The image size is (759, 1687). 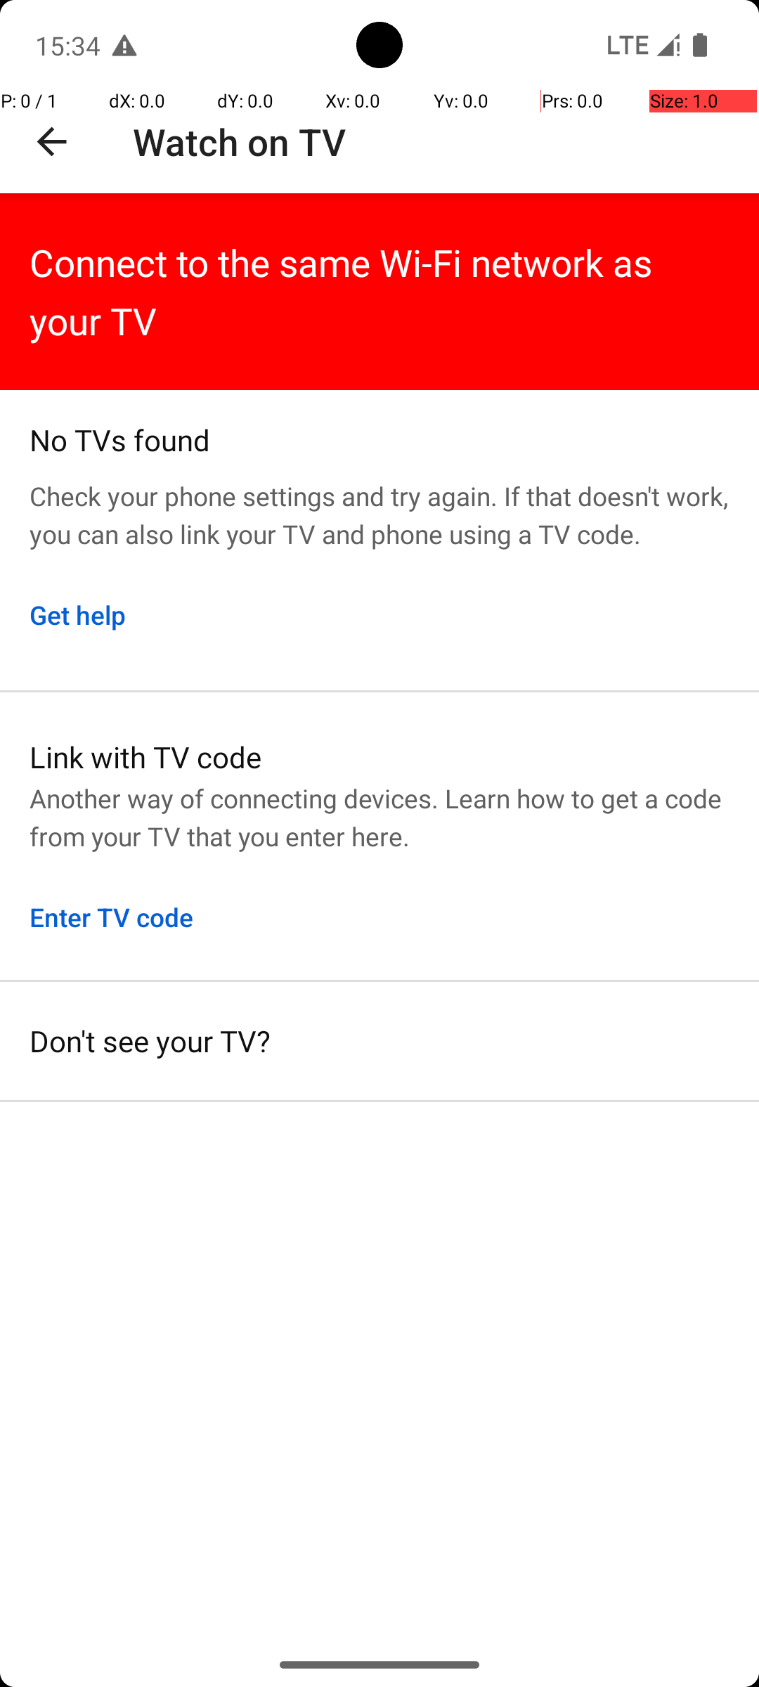 What do you see at coordinates (379, 432) in the screenshot?
I see `No TVs found` at bounding box center [379, 432].